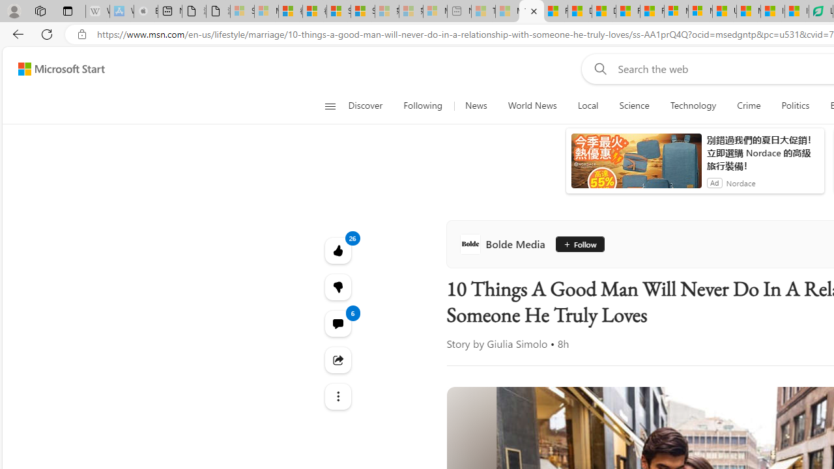  Describe the element at coordinates (266, 12) in the screenshot. I see `Microsoft Services Agreement - Sleeping` at that location.